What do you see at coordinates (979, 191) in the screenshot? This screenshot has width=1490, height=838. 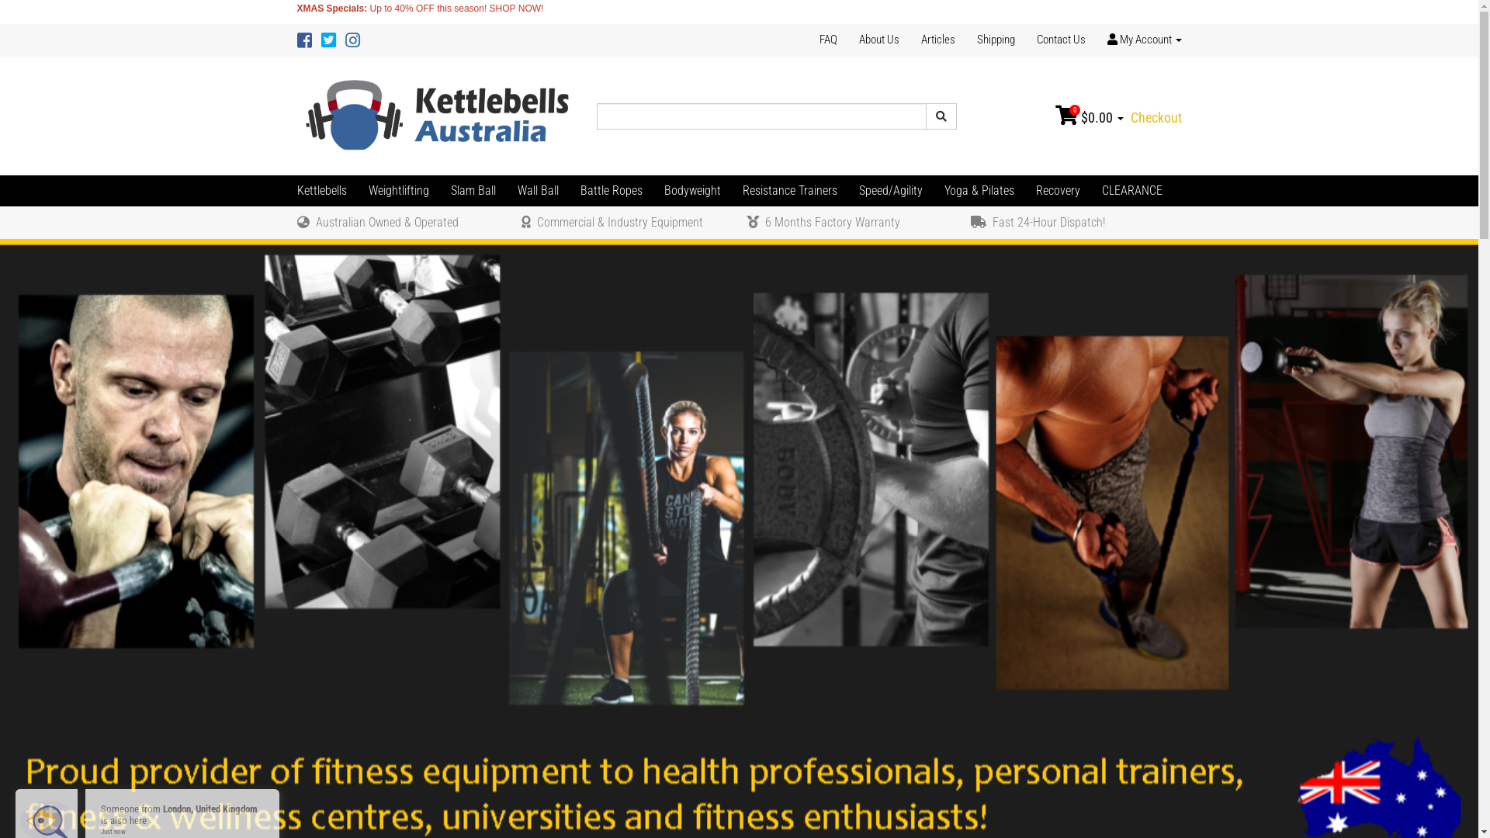 I see `Yoga & Pilates` at bounding box center [979, 191].